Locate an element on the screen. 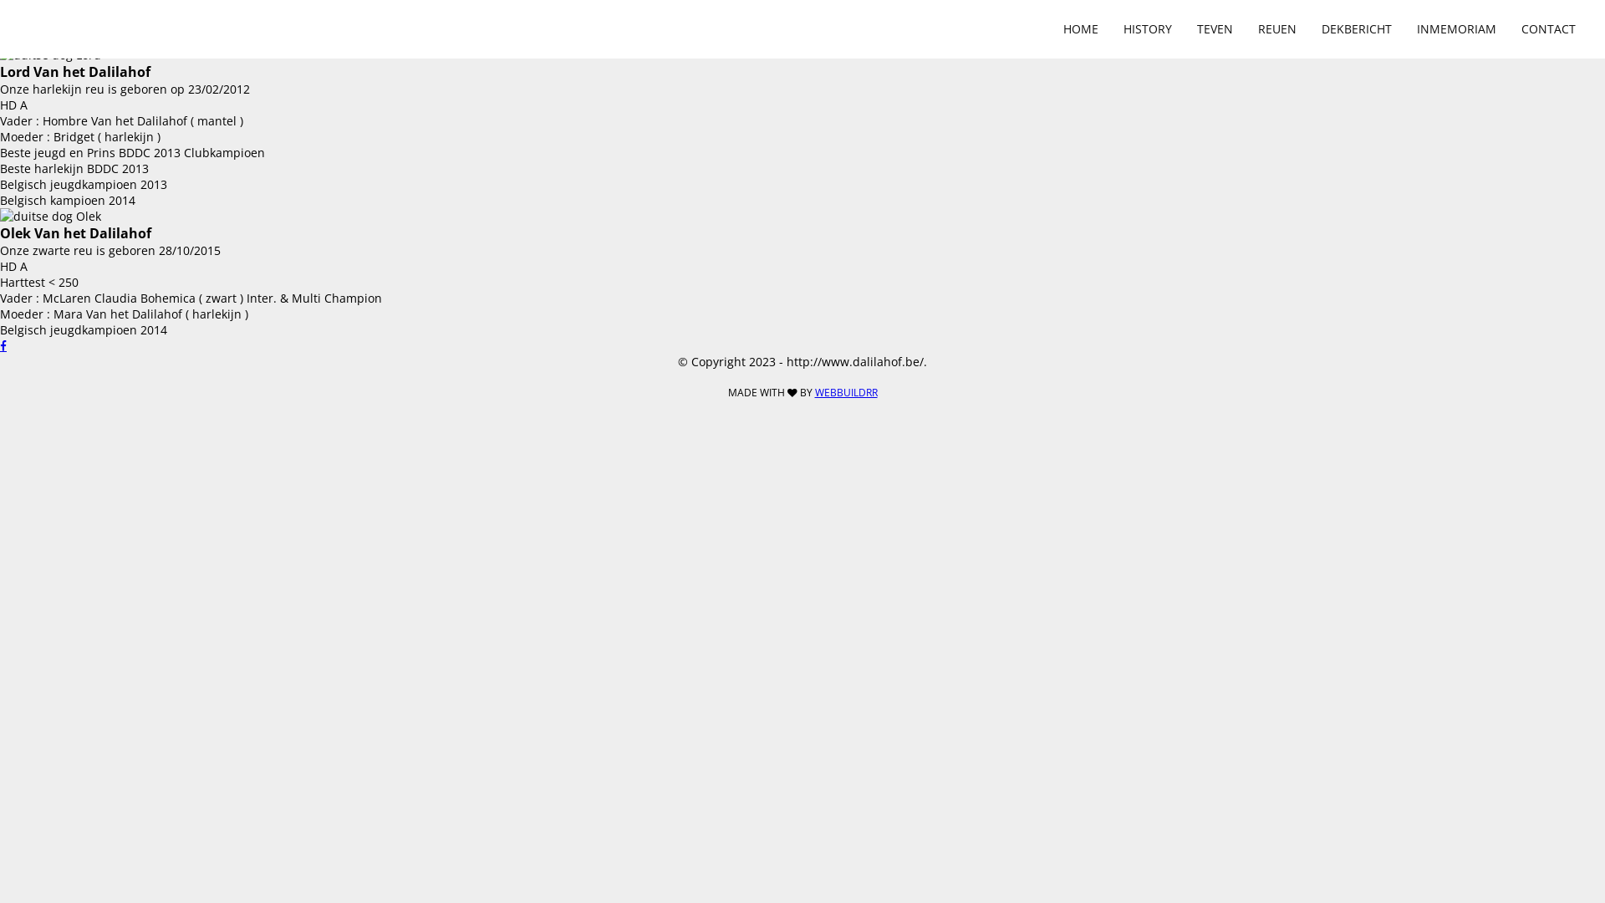  HOME is located at coordinates (1081, 29).